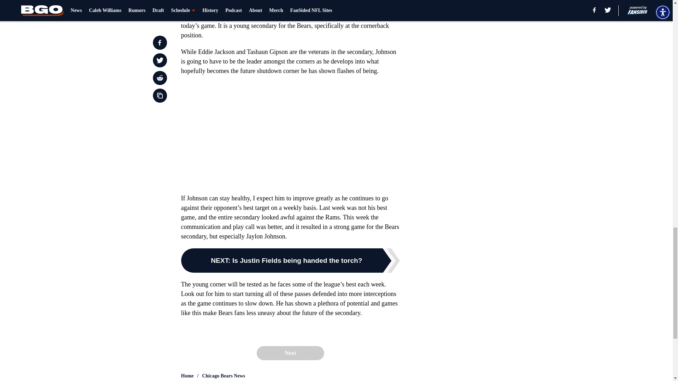 This screenshot has width=678, height=381. I want to click on Chicago Bears News, so click(223, 376).